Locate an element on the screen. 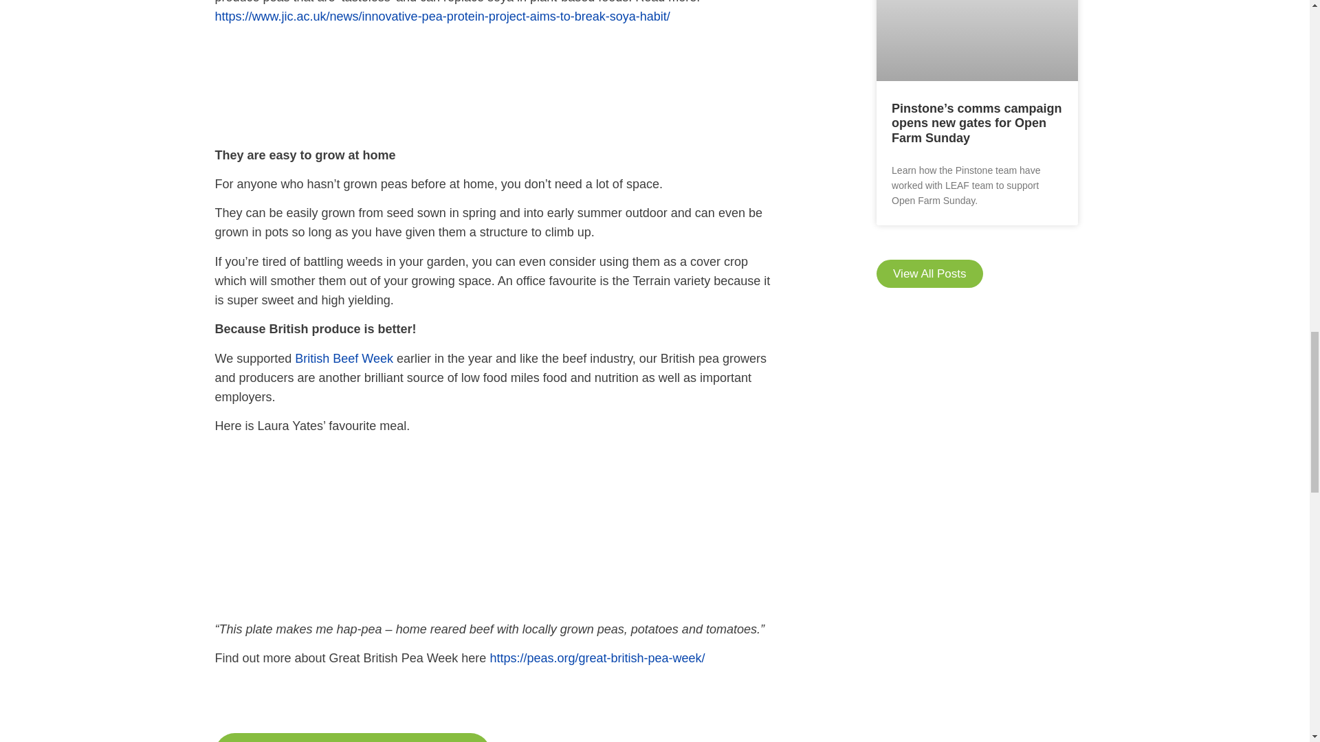 This screenshot has height=742, width=1320. Home grown British Peas is located at coordinates (495, 83).